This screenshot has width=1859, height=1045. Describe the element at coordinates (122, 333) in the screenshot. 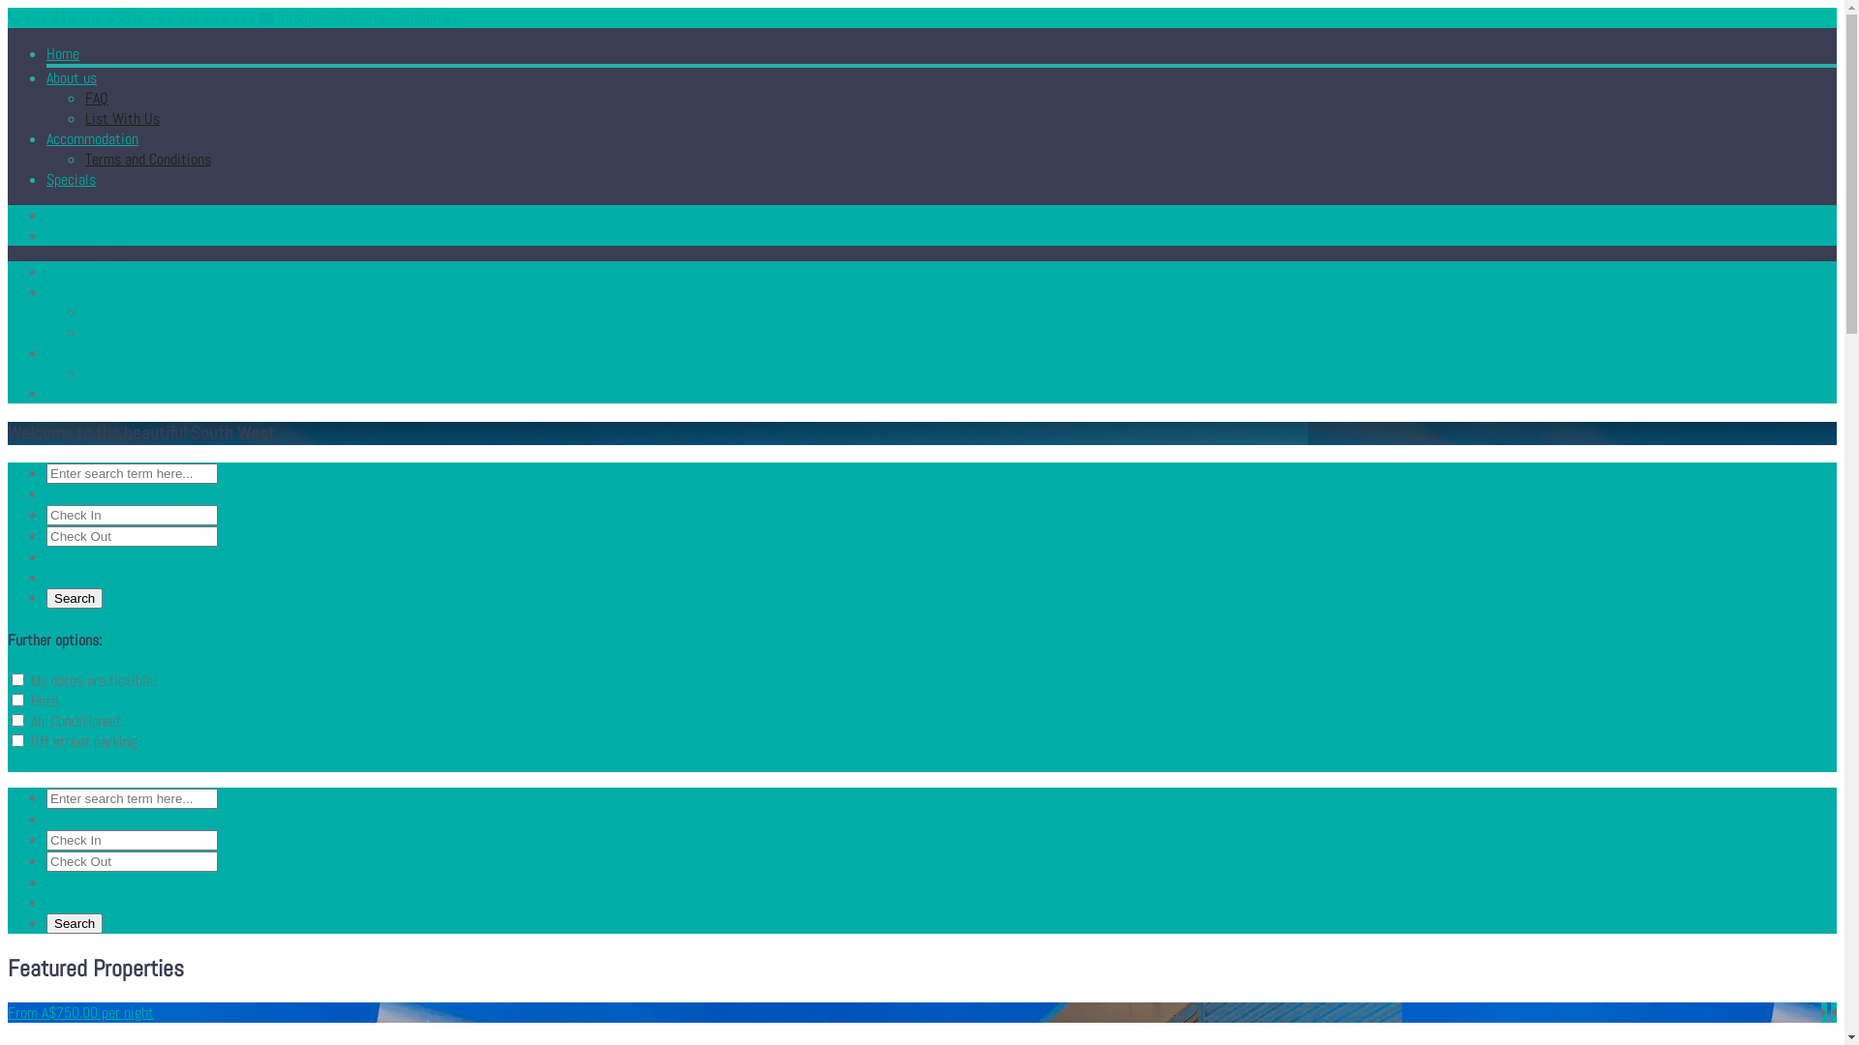

I see `List With Us` at that location.